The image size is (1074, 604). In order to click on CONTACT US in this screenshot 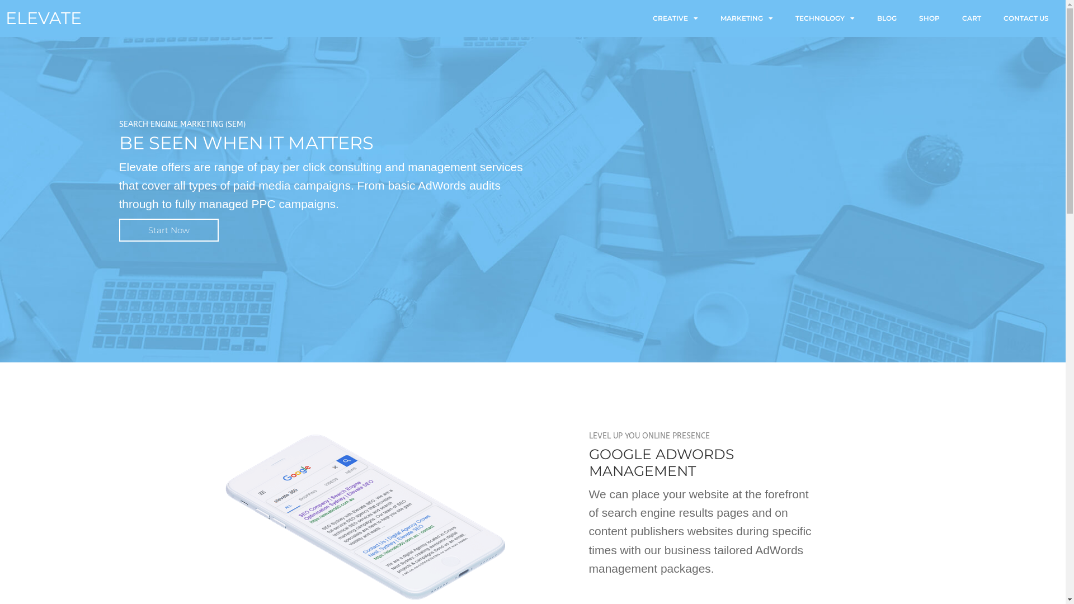, I will do `click(1026, 18)`.